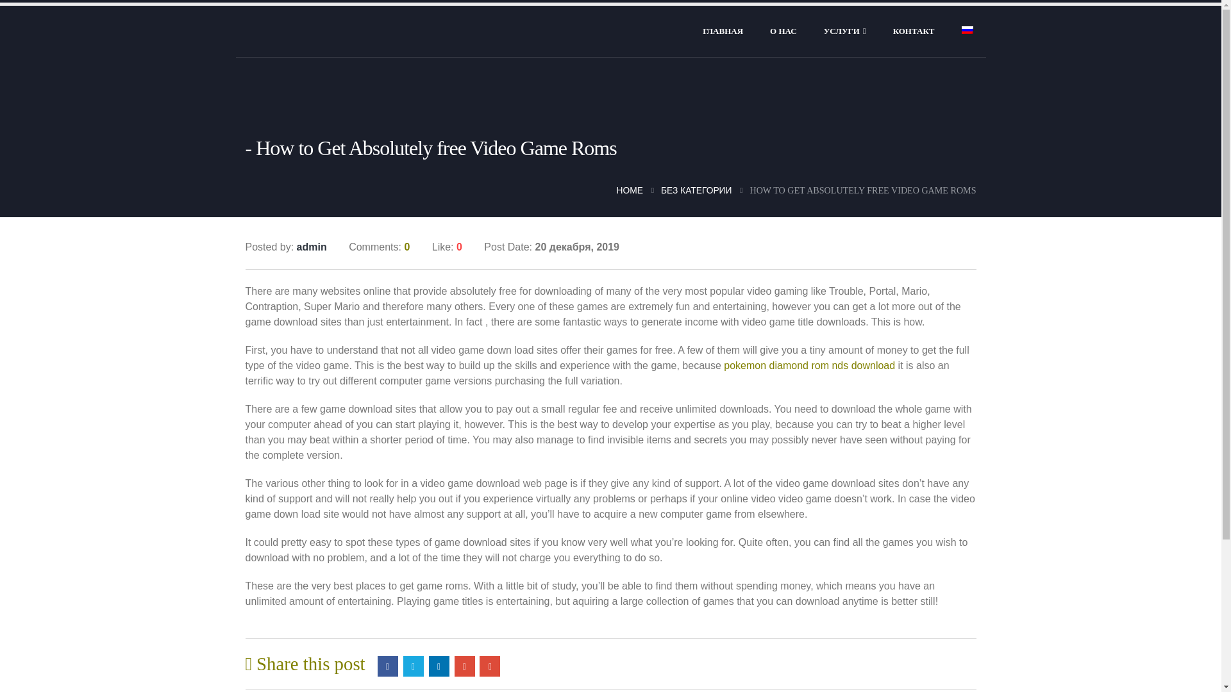  Describe the element at coordinates (490, 666) in the screenshot. I see `Email` at that location.